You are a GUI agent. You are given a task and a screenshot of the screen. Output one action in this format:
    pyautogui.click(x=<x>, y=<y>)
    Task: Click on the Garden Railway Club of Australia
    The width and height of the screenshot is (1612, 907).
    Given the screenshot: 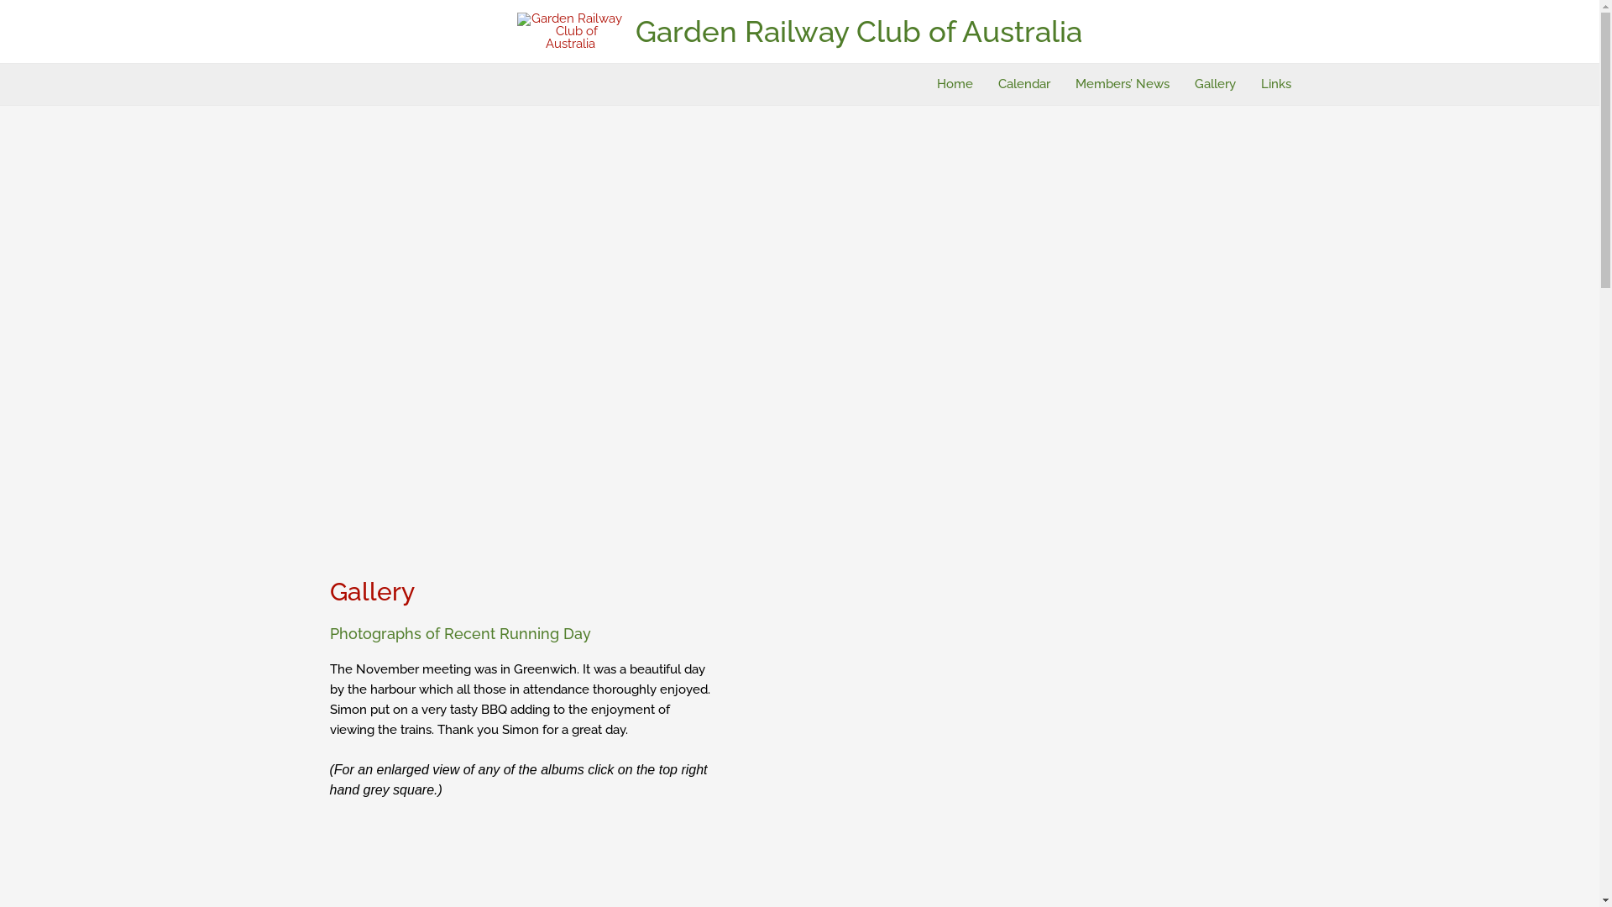 What is the action you would take?
    pyautogui.click(x=859, y=30)
    